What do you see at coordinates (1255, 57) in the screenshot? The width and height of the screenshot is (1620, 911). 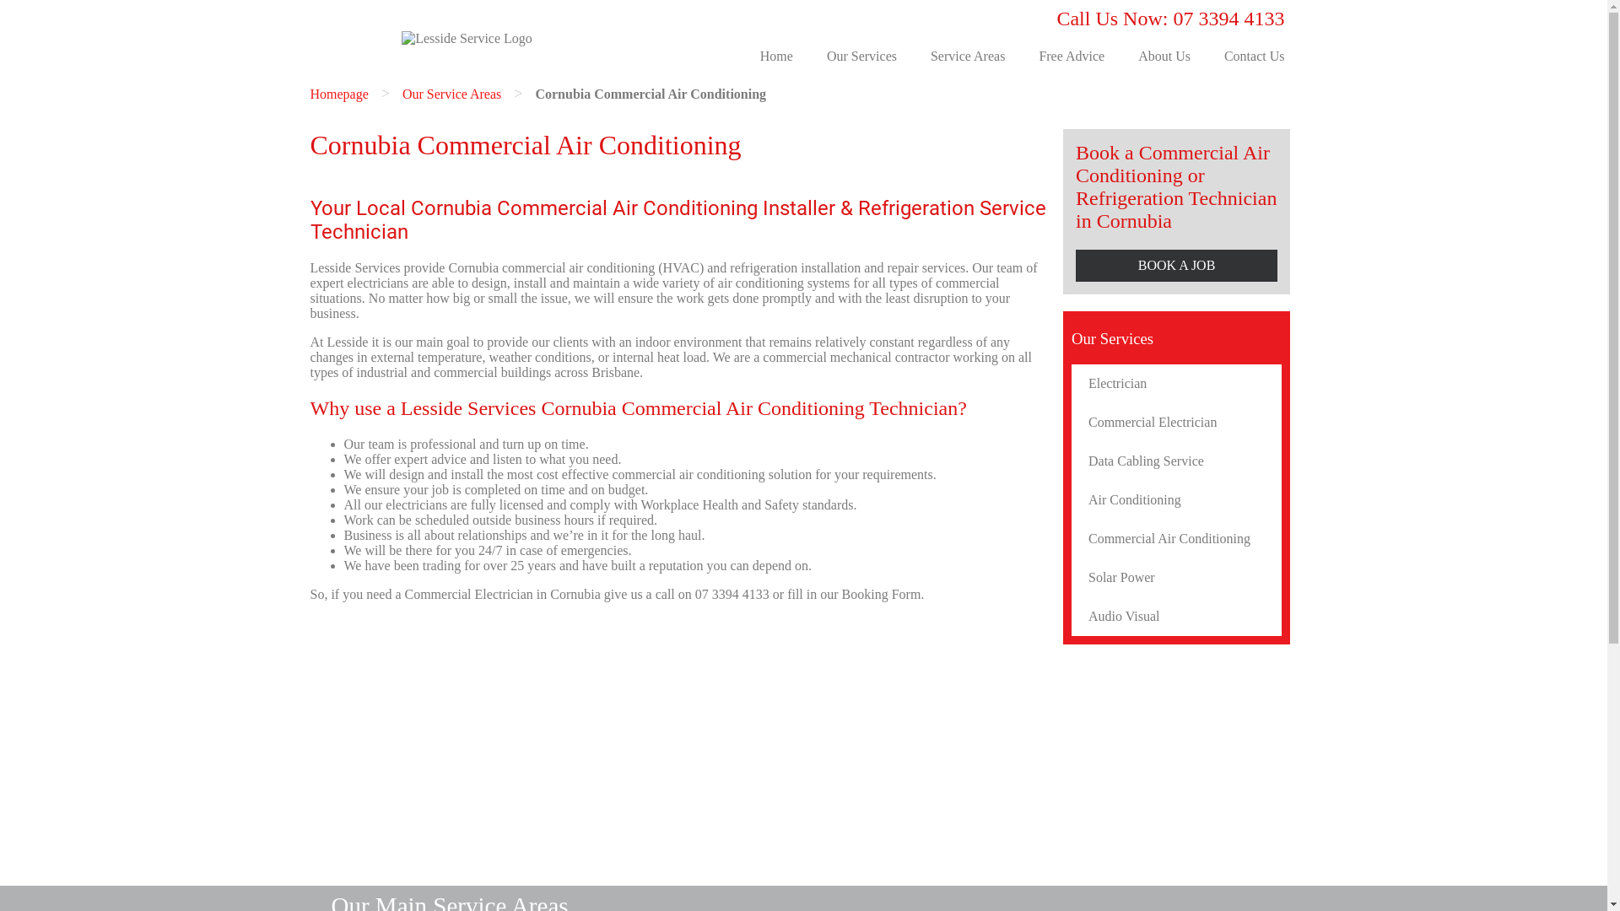 I see `Contact Us` at bounding box center [1255, 57].